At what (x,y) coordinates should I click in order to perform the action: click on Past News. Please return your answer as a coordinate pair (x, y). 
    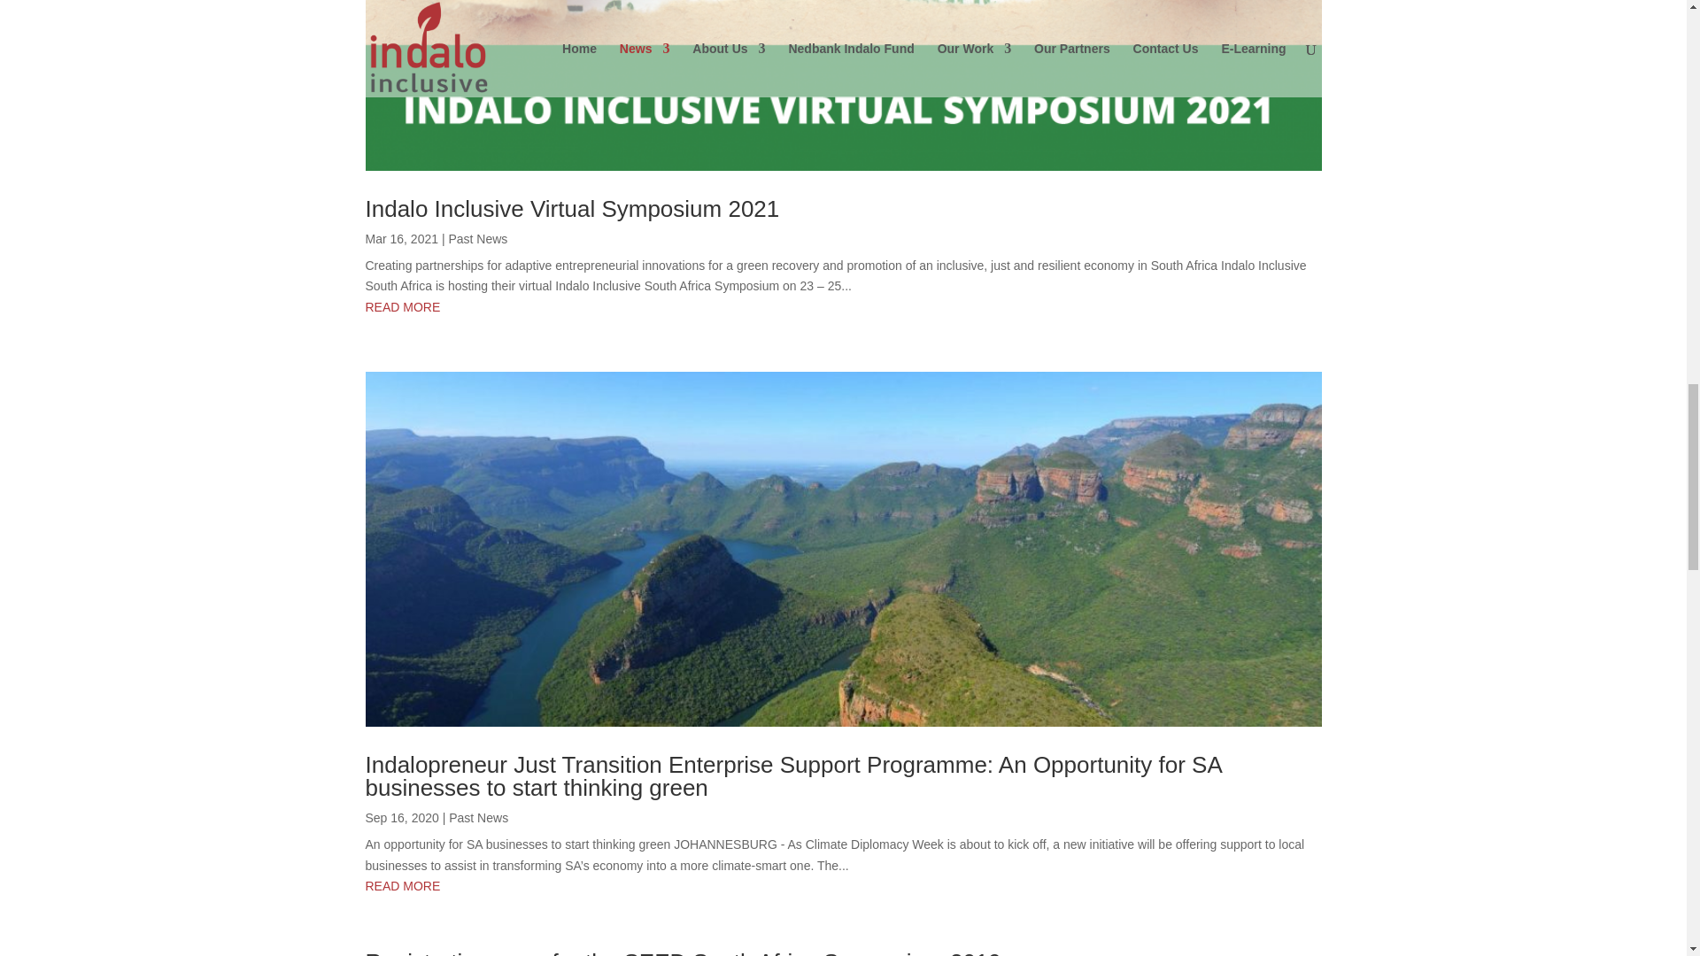
    Looking at the image, I should click on (478, 818).